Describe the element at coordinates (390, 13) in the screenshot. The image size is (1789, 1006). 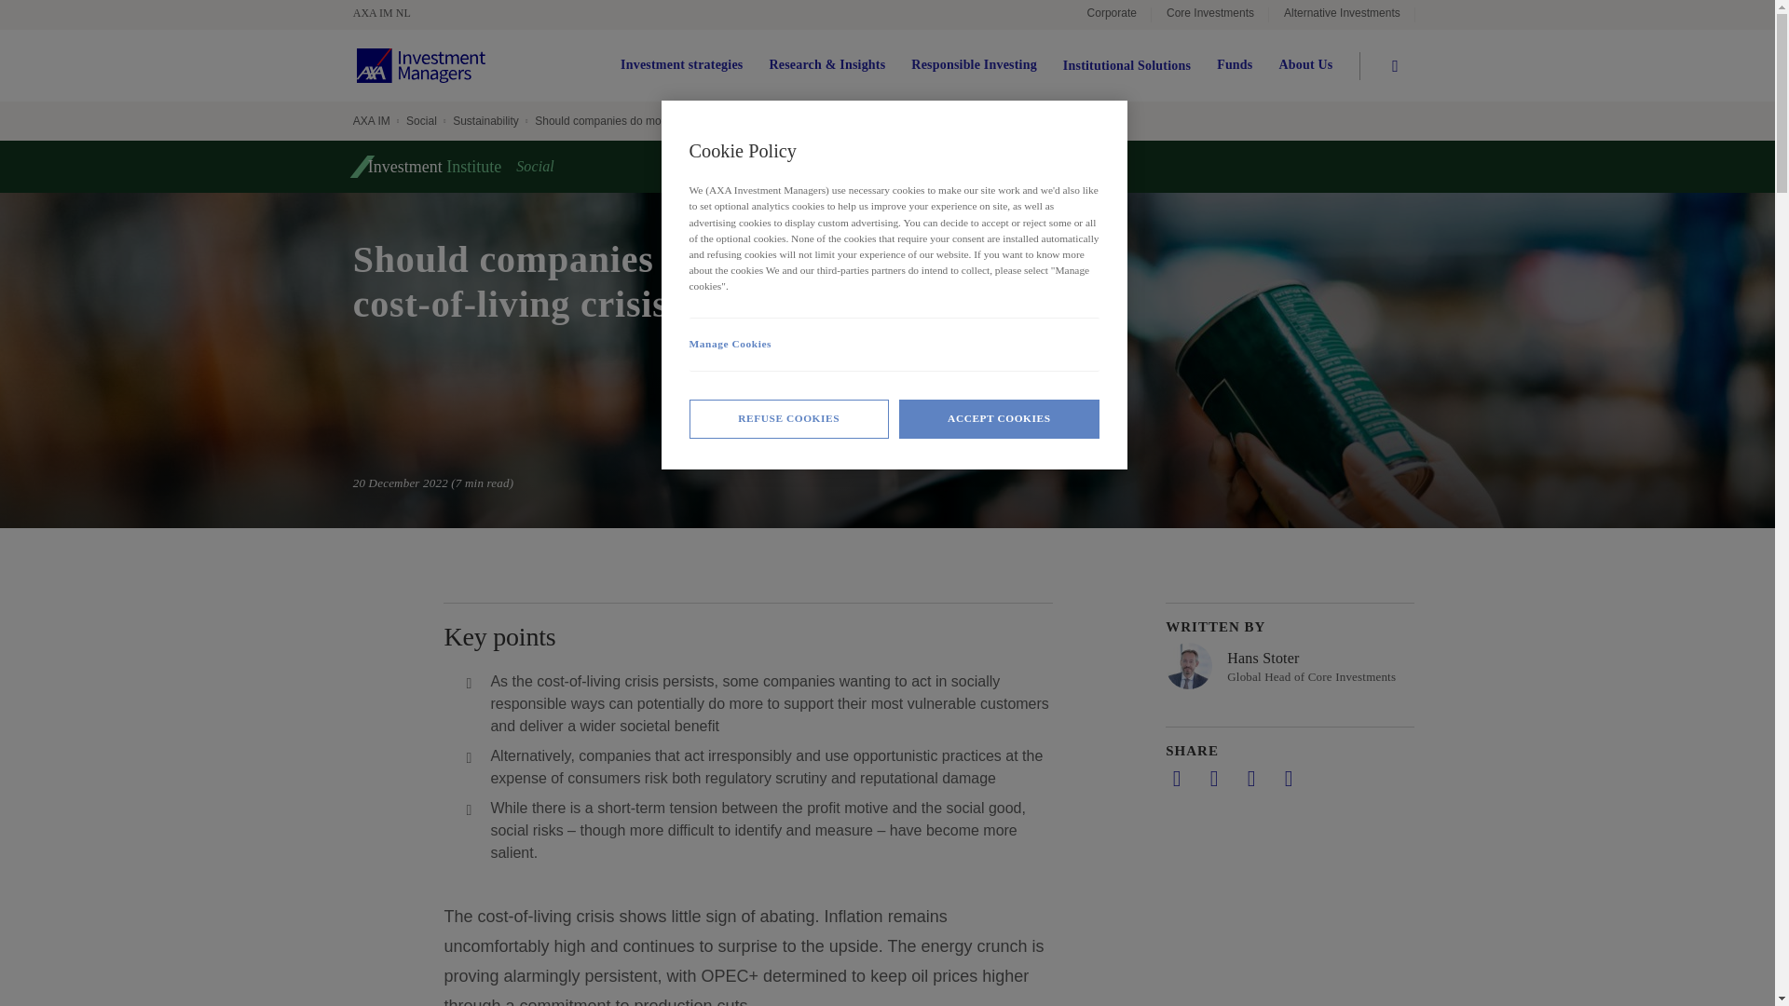
I see `AXA IM NL` at that location.